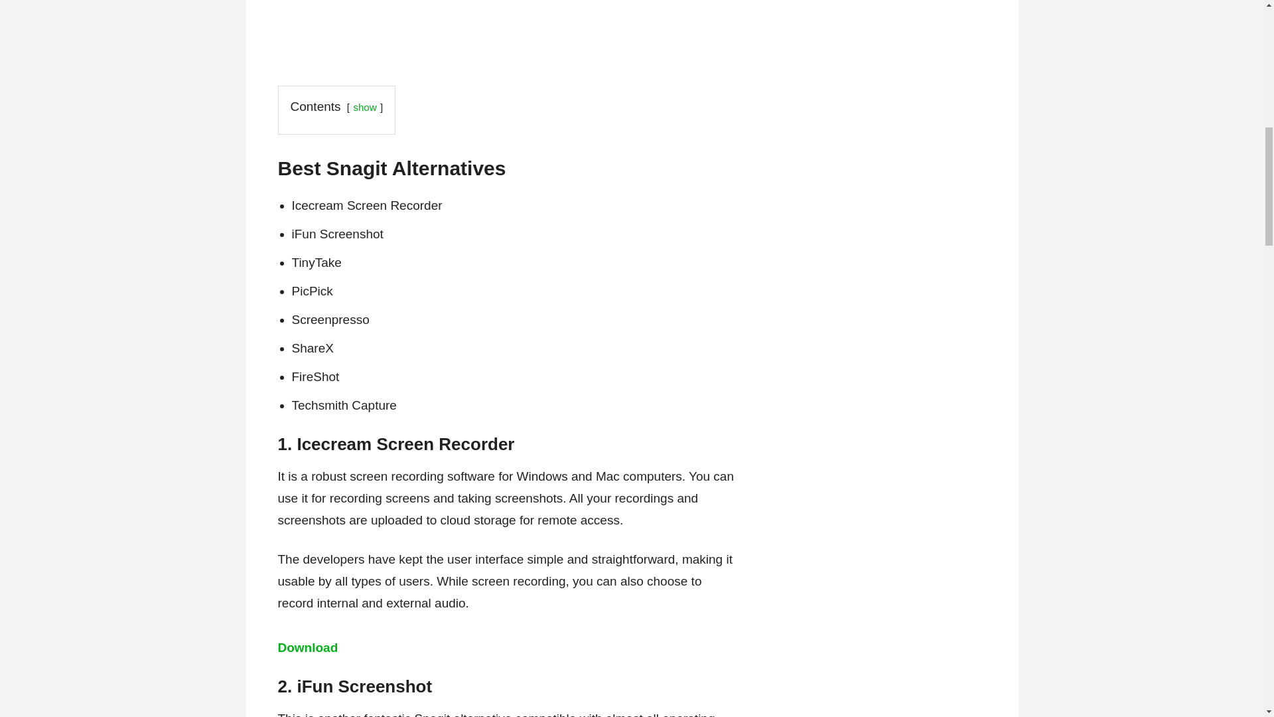  I want to click on show, so click(364, 107).